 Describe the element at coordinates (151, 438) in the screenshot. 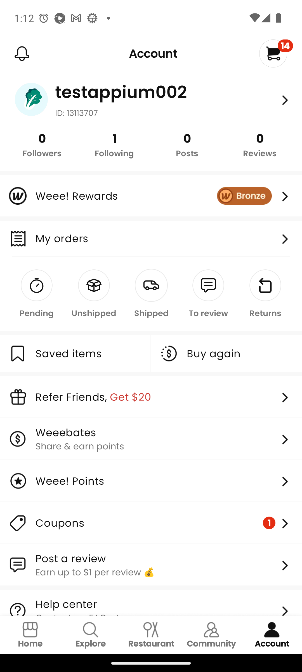

I see `Weeebates Share & earn points` at that location.